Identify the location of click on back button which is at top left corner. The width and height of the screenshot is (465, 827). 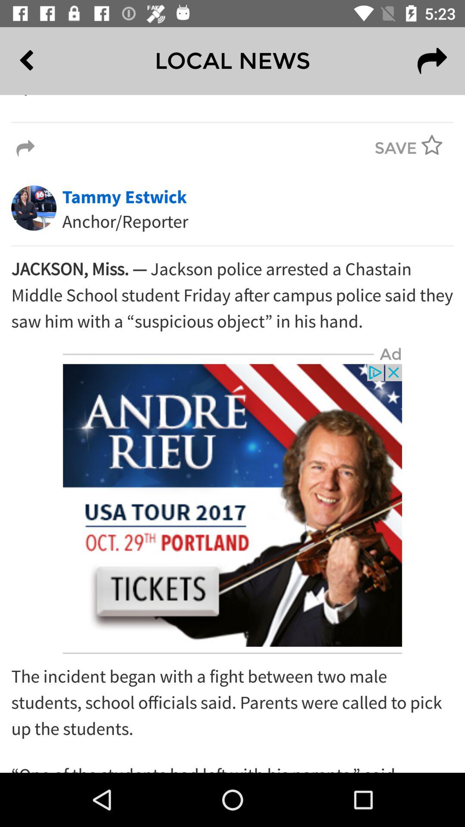
(46, 61).